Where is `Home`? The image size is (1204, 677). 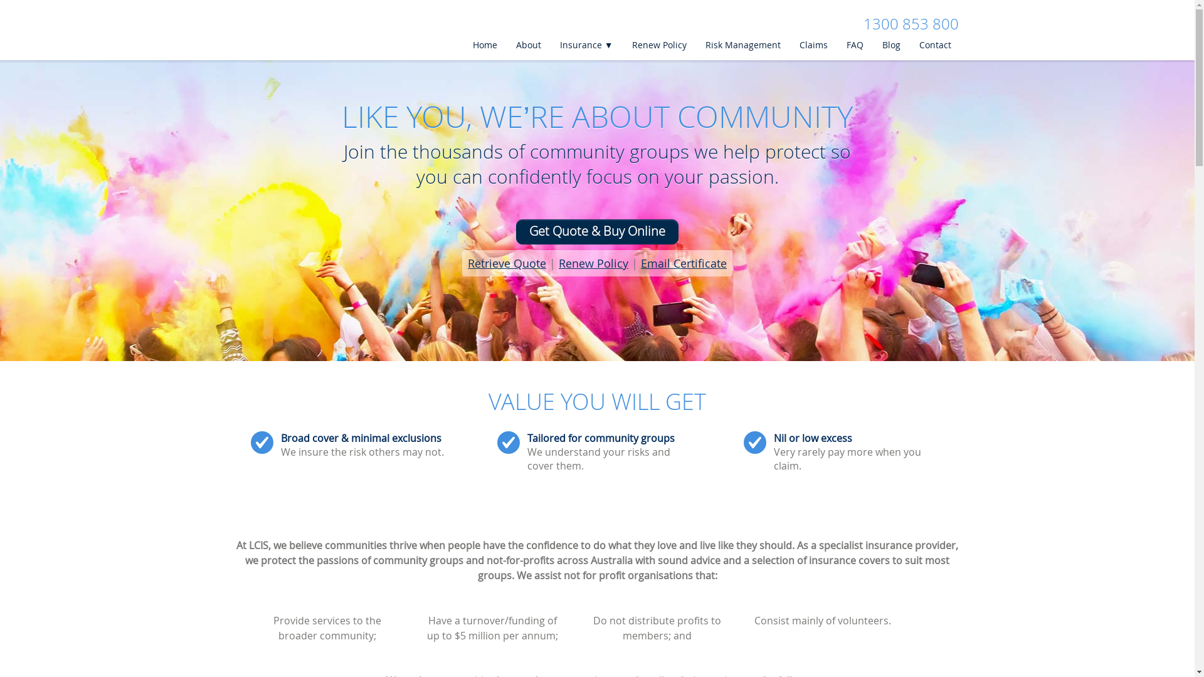 Home is located at coordinates (484, 45).